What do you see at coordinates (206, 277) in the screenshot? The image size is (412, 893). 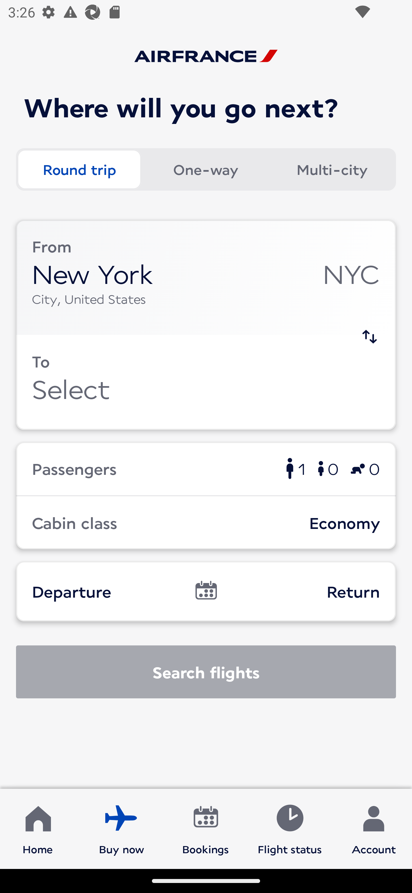 I see `From New York NYC City, United States` at bounding box center [206, 277].